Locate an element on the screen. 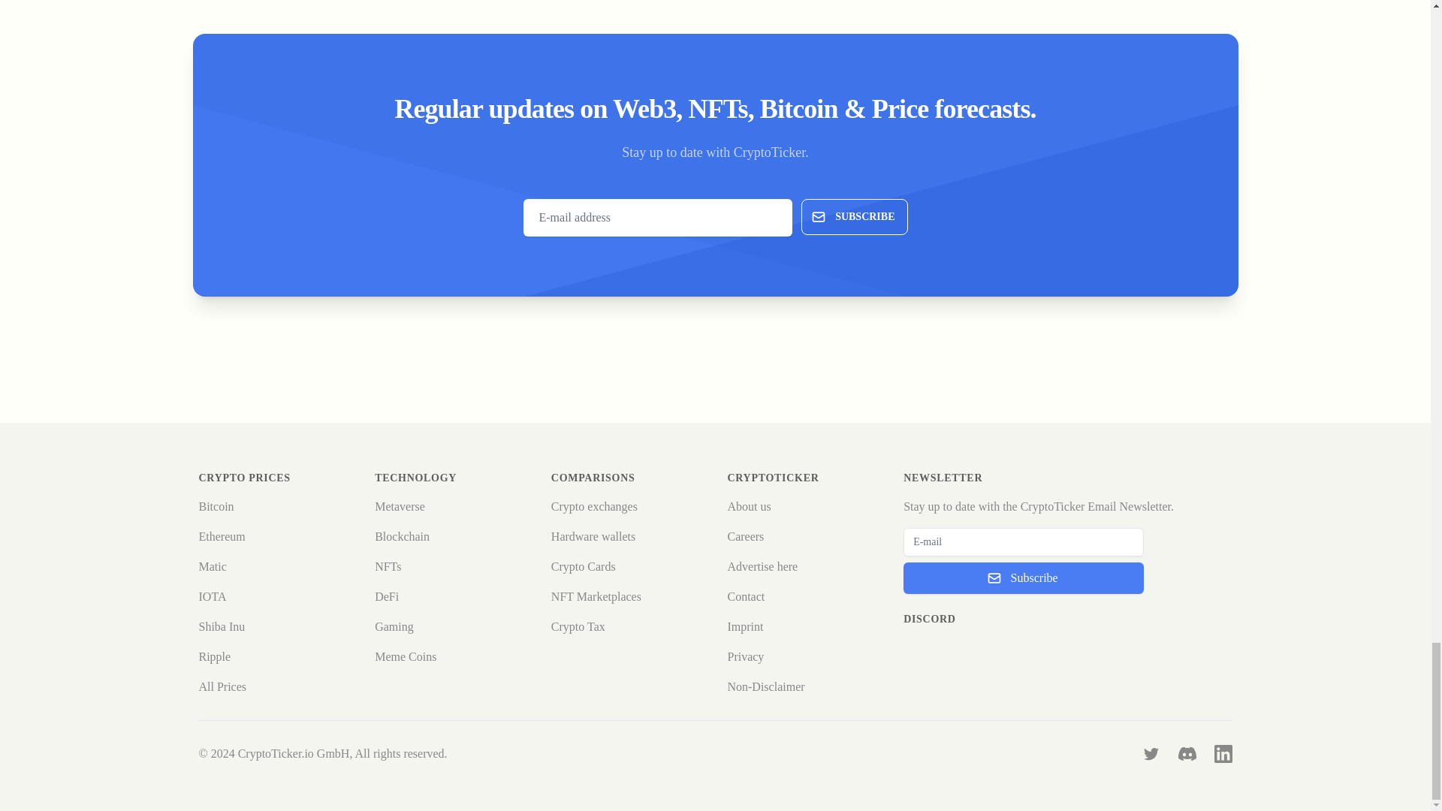 The height and width of the screenshot is (811, 1442). All Prices is located at coordinates (222, 686).